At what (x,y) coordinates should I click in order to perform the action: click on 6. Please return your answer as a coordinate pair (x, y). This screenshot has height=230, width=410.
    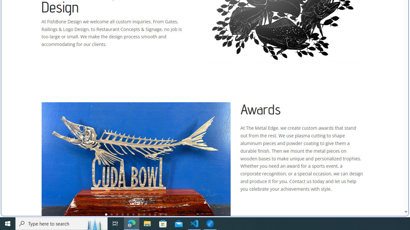
    Looking at the image, I should click on (133, 214).